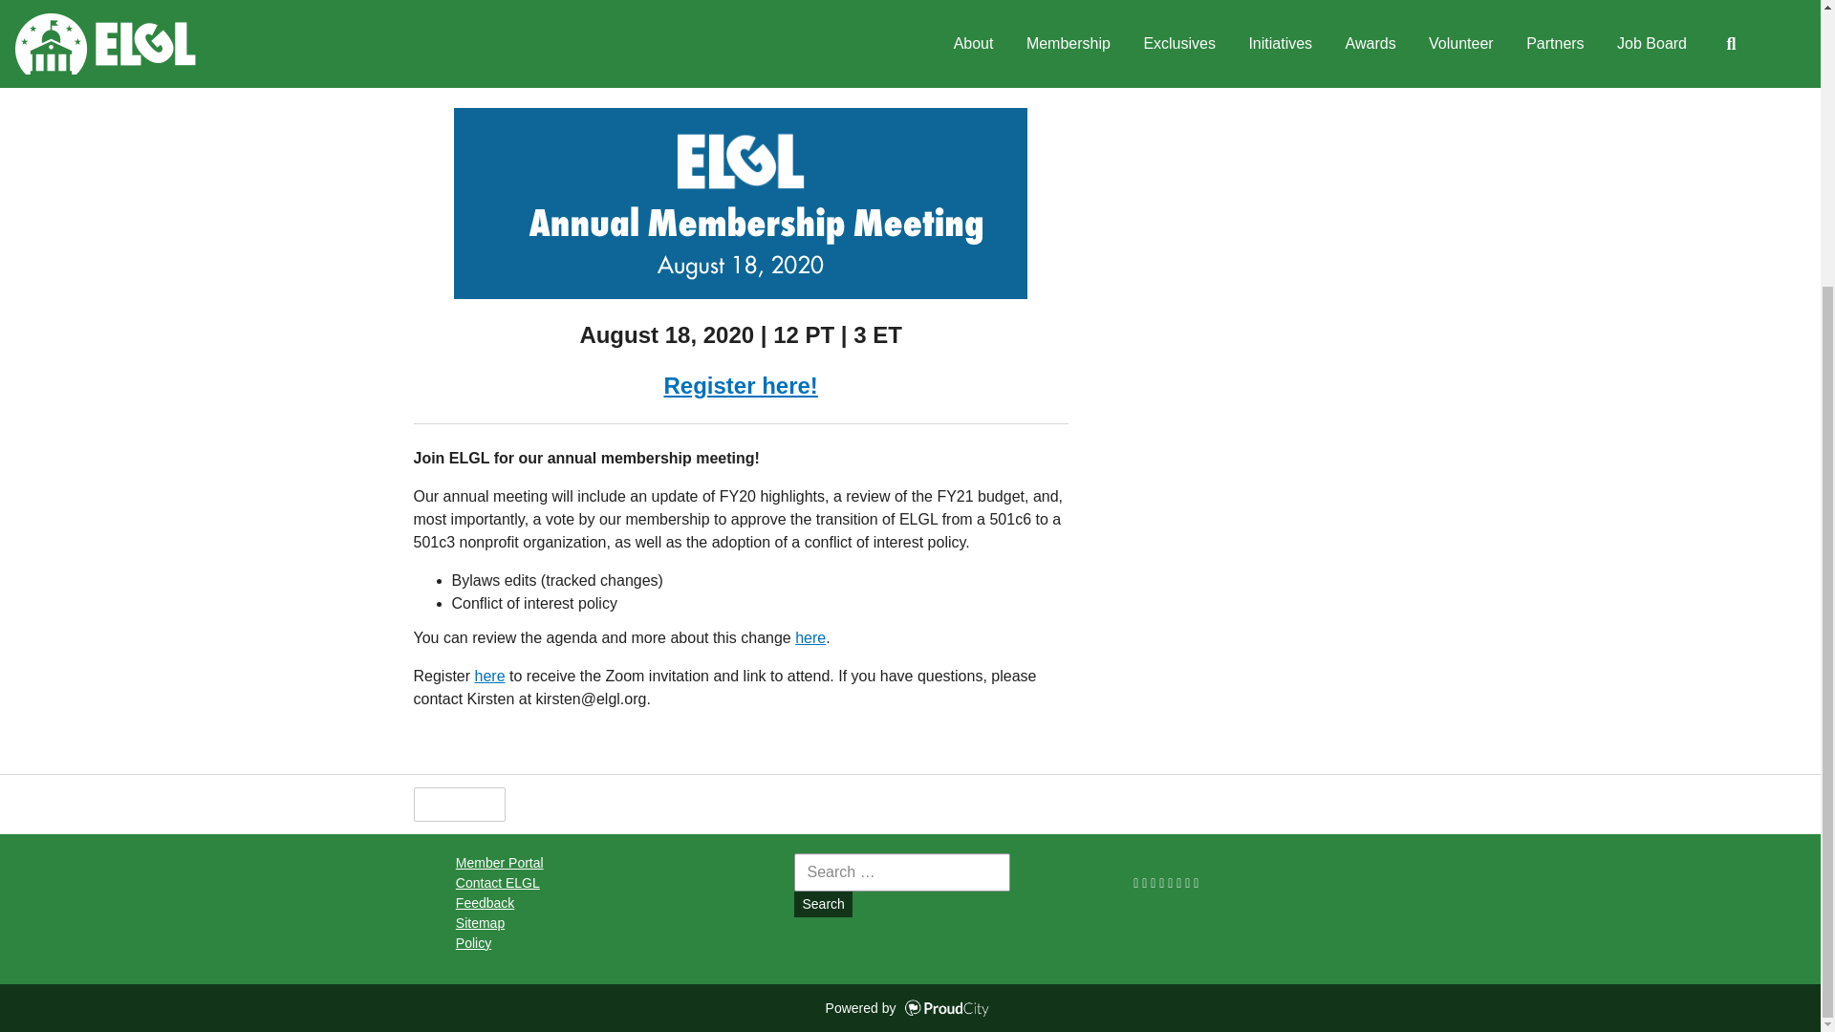  Describe the element at coordinates (490, 676) in the screenshot. I see `here` at that location.